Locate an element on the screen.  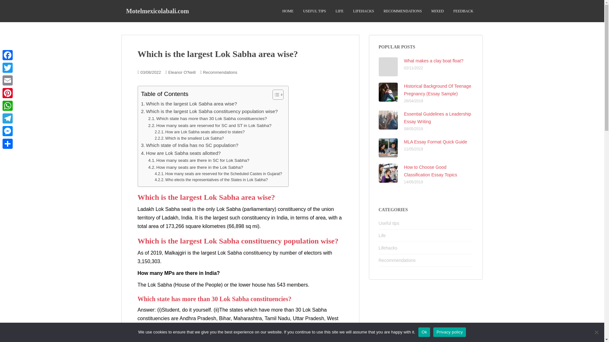
Which is the largest Lok Sabha area wise? is located at coordinates (188, 104).